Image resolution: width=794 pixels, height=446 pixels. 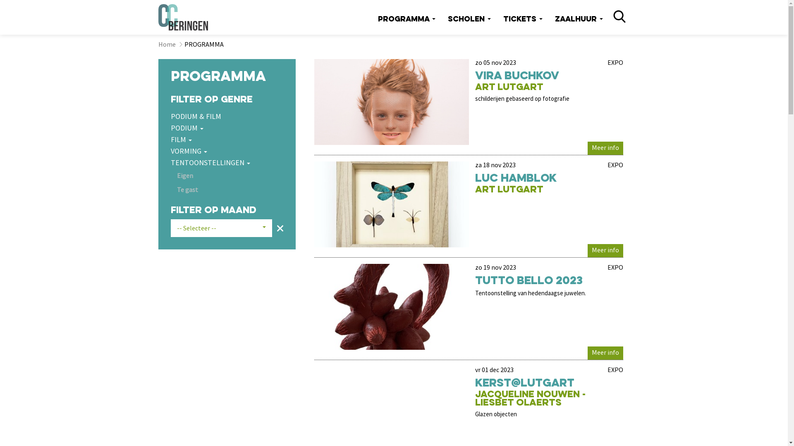 What do you see at coordinates (227, 140) in the screenshot?
I see `FILM` at bounding box center [227, 140].